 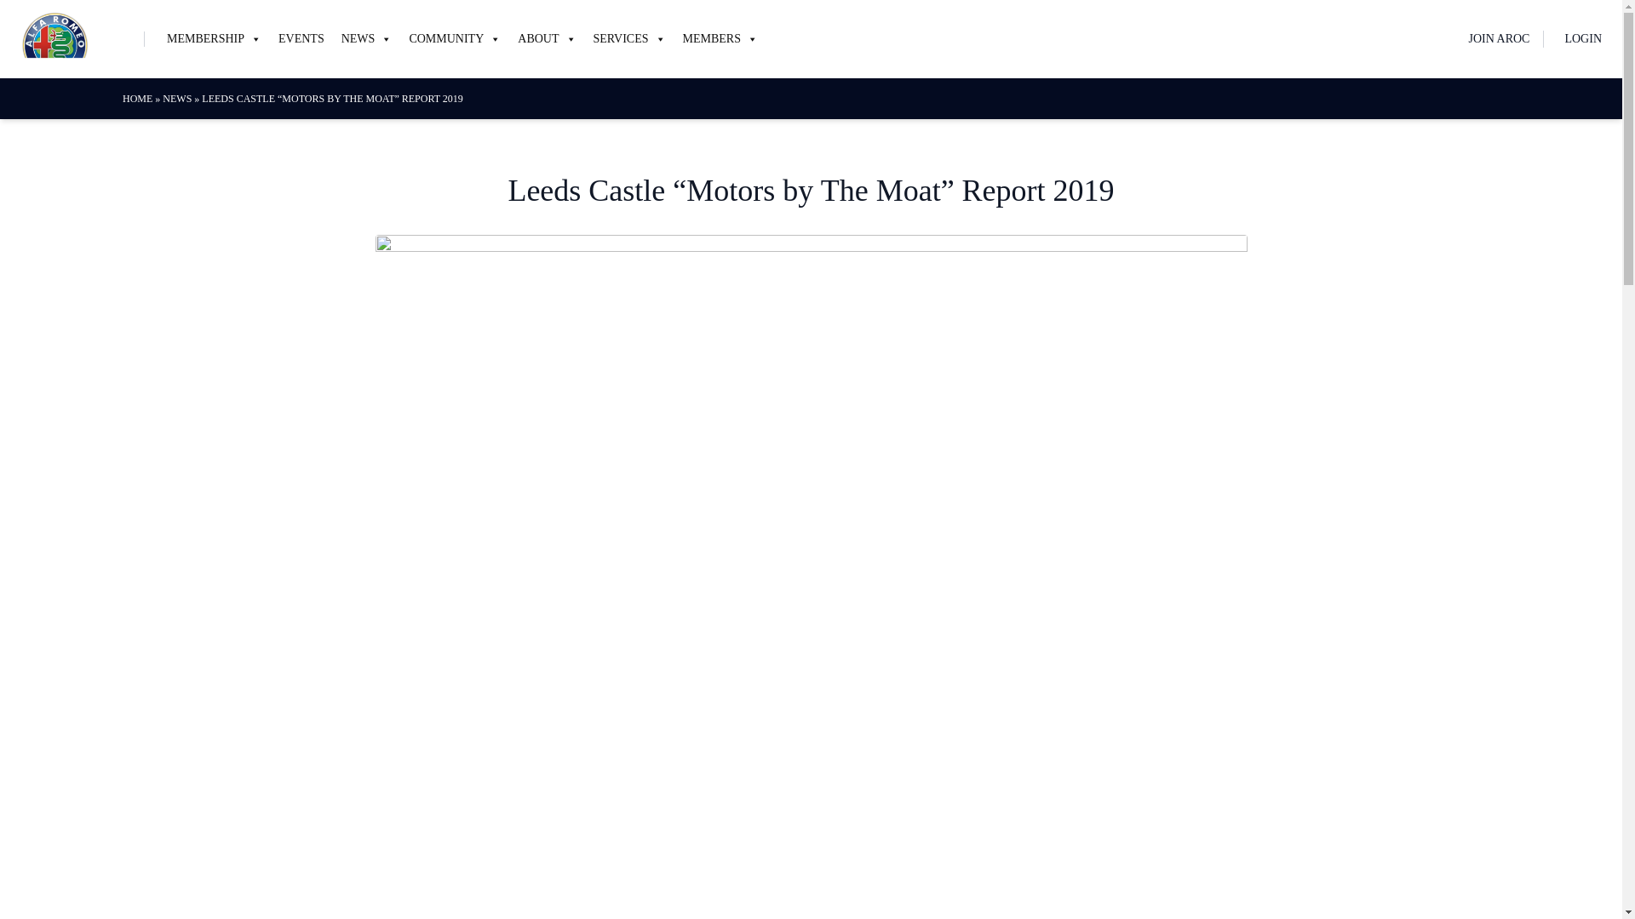 What do you see at coordinates (455, 39) in the screenshot?
I see `COMMUNITY` at bounding box center [455, 39].